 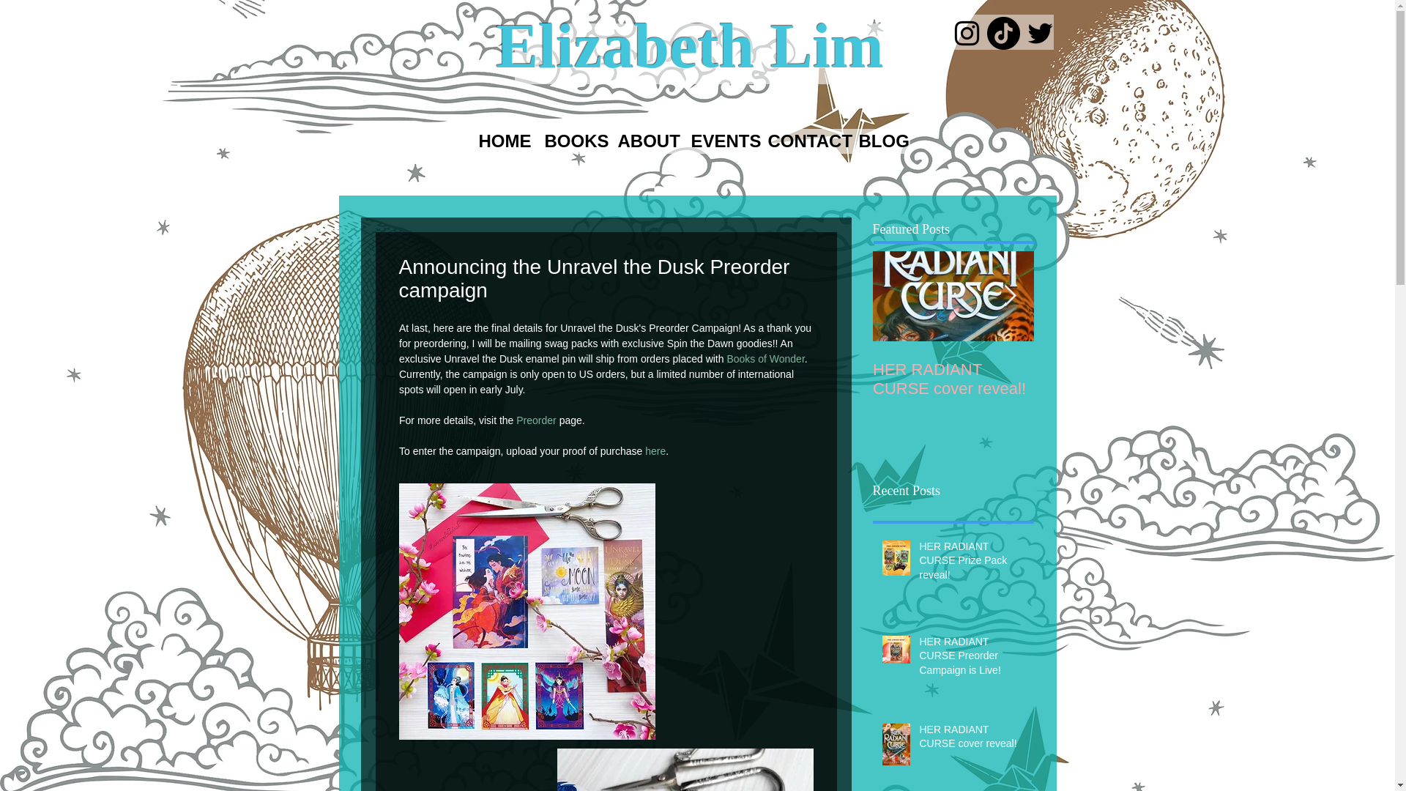 I want to click on SPIN THE DAWN Character Cards, so click(x=1115, y=379).